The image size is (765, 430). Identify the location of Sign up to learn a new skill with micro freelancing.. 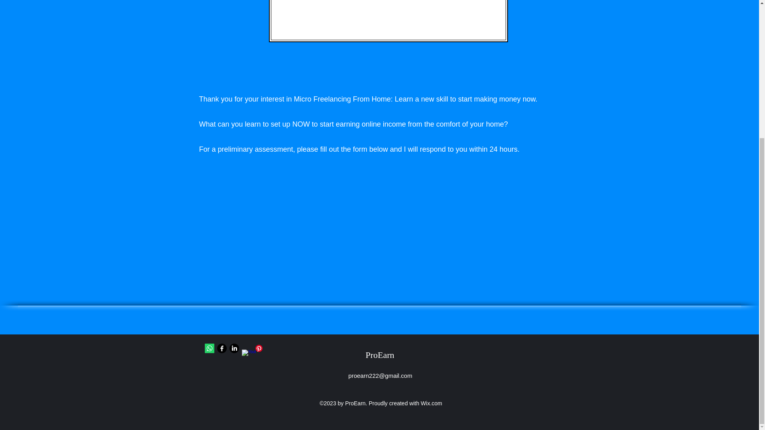
(388, 21).